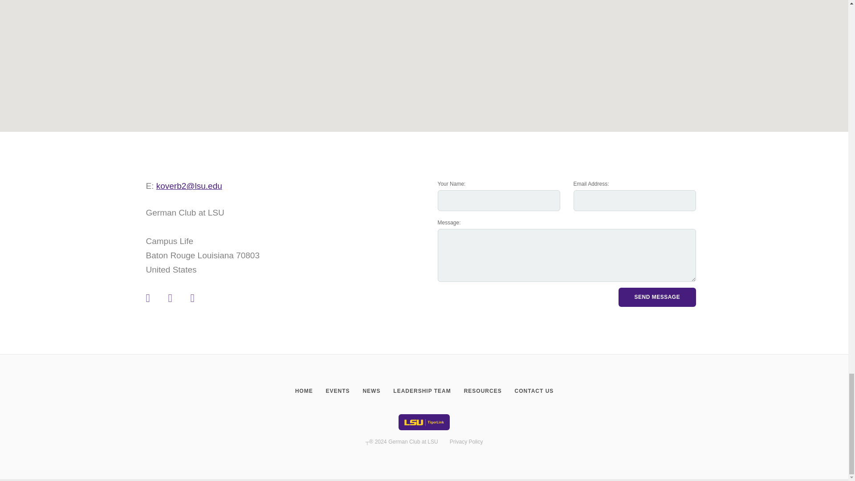 This screenshot has width=855, height=481. What do you see at coordinates (483, 391) in the screenshot?
I see `RESOURCES` at bounding box center [483, 391].